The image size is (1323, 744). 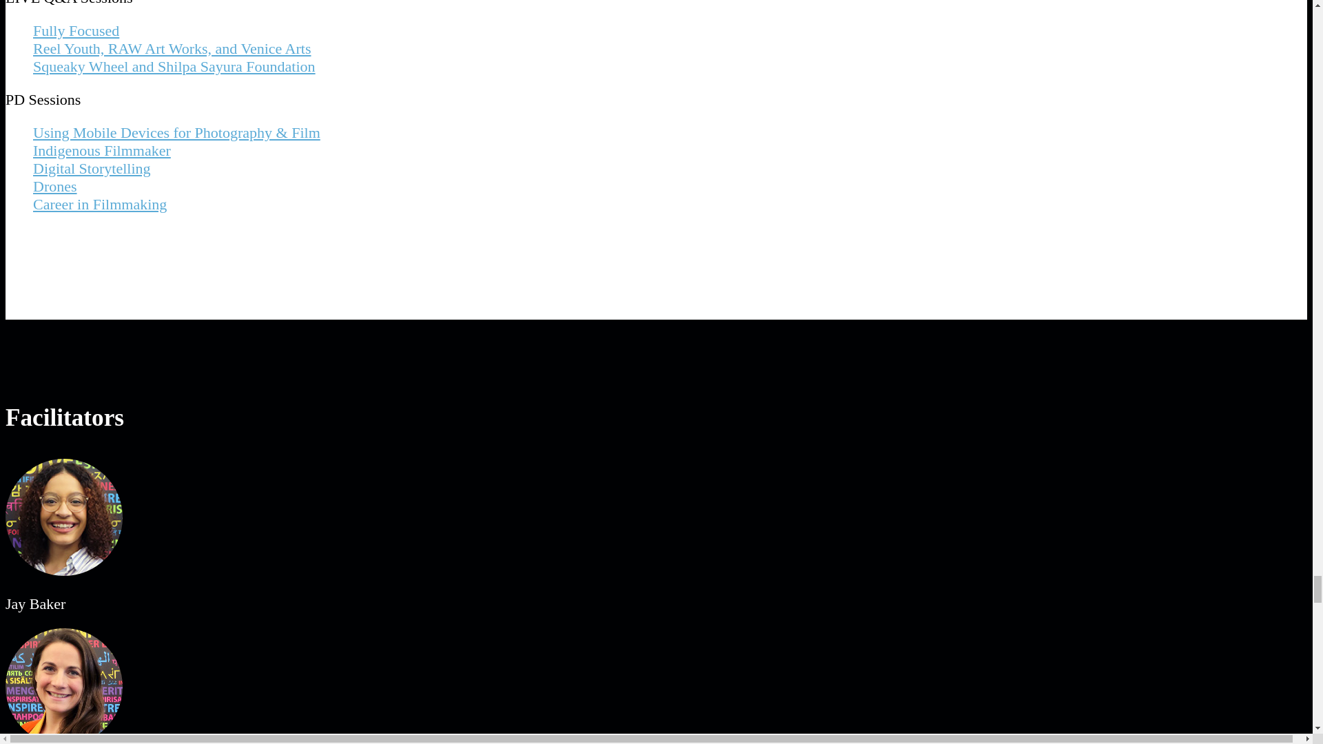 I want to click on Reel Youth, RAW Art Works, and Venice Arts, so click(x=172, y=48).